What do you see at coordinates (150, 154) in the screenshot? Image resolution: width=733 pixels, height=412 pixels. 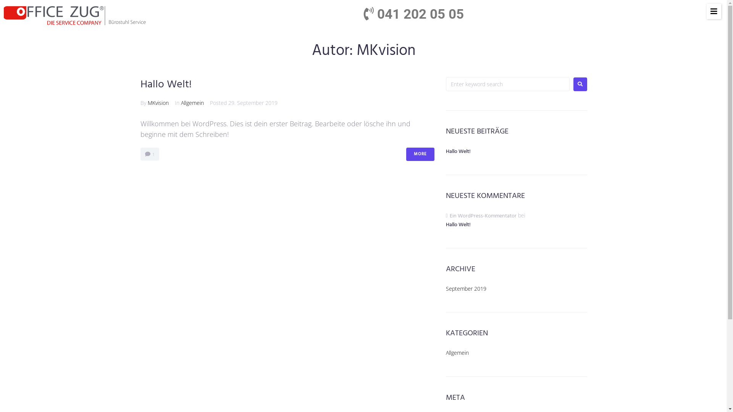 I see `1` at bounding box center [150, 154].